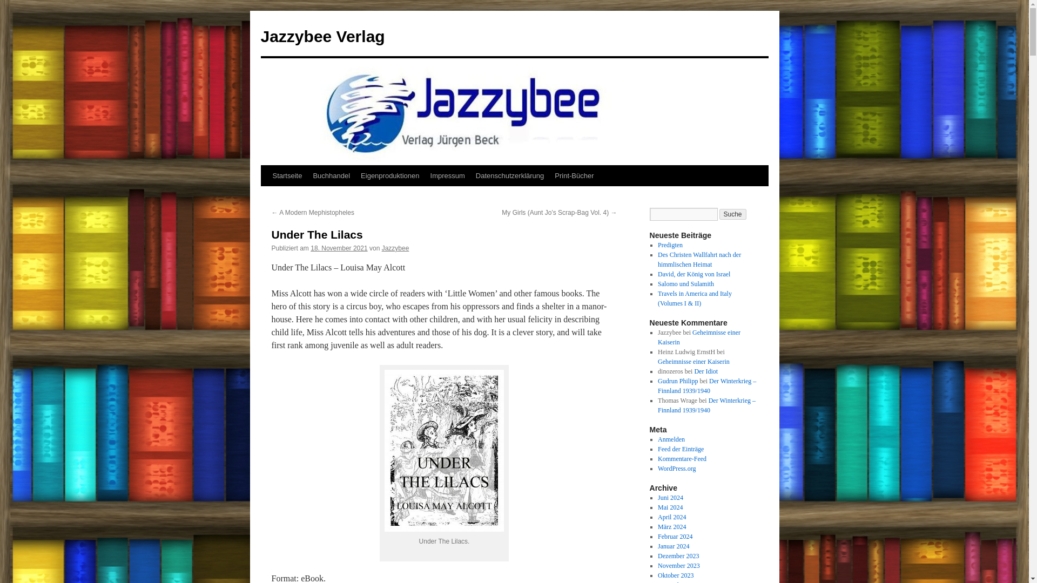 This screenshot has height=583, width=1037. What do you see at coordinates (331, 175) in the screenshot?
I see `Buchhandel` at bounding box center [331, 175].